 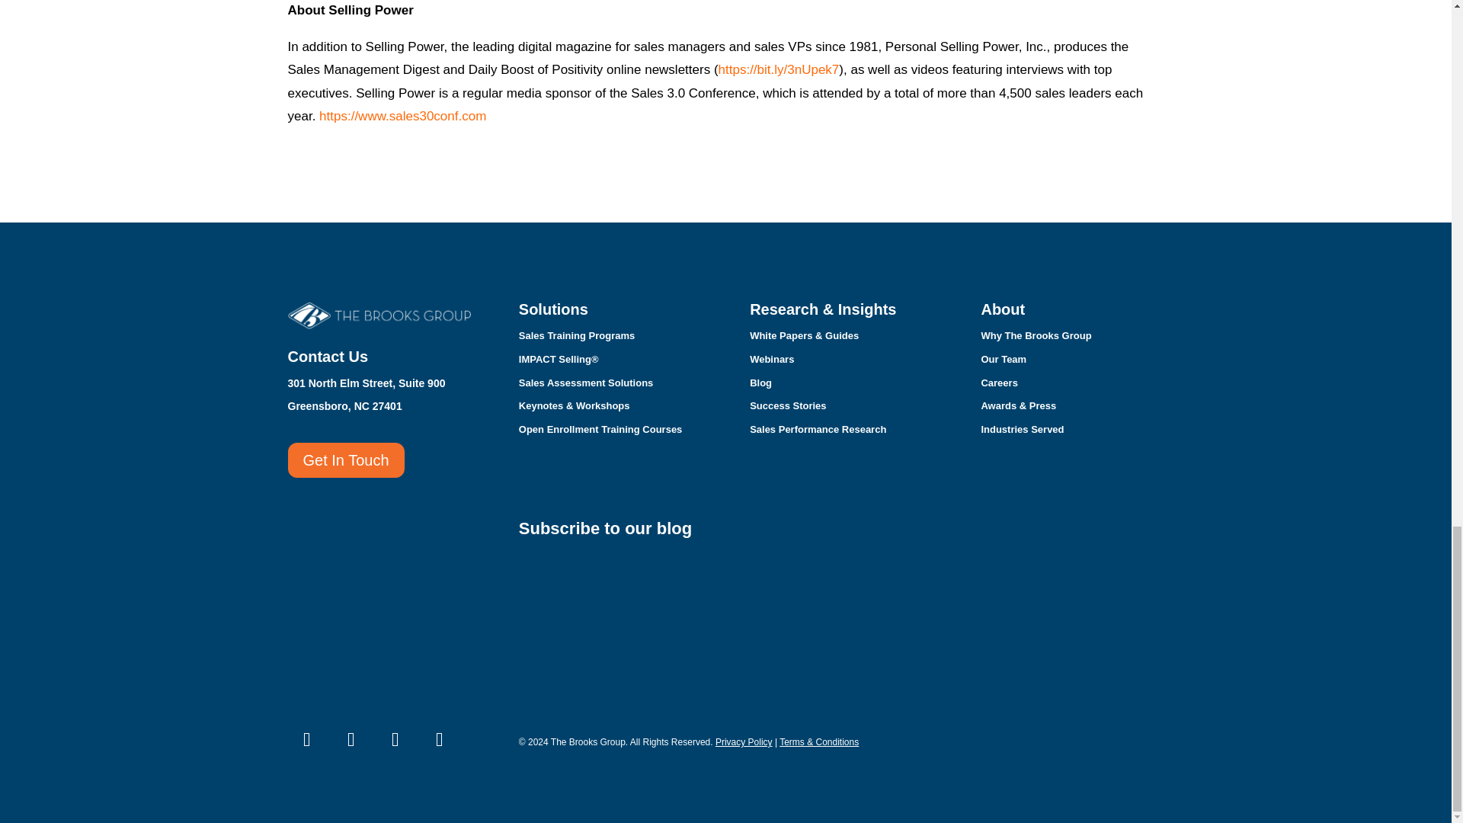 I want to click on Form 0, so click(x=841, y=622).